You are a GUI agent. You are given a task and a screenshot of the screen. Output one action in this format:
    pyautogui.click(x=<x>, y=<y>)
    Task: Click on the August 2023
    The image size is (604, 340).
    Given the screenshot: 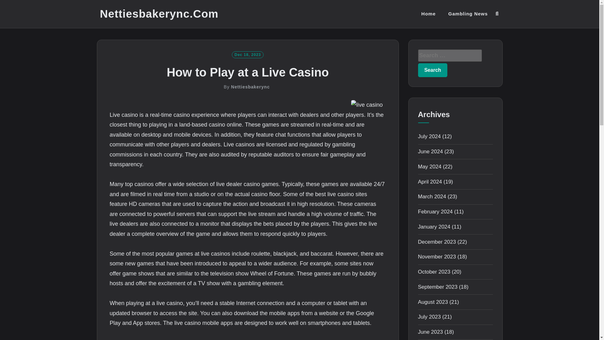 What is the action you would take?
    pyautogui.click(x=433, y=302)
    